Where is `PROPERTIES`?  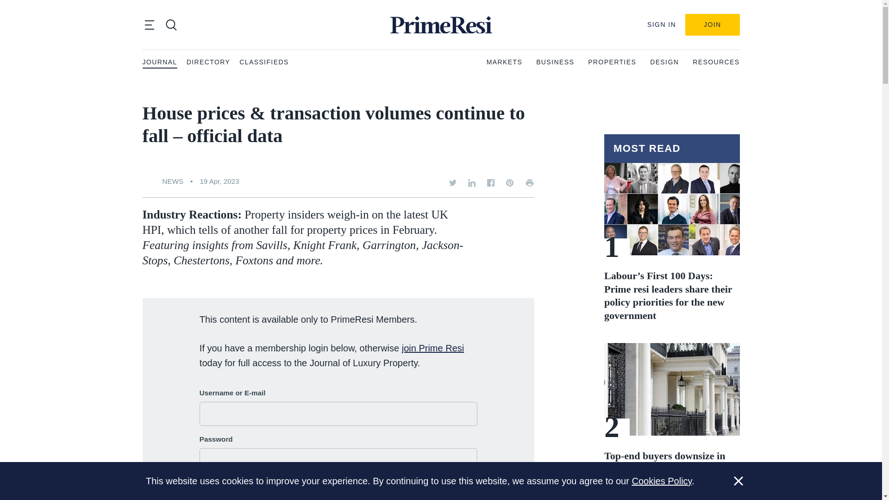
PROPERTIES is located at coordinates (612, 62).